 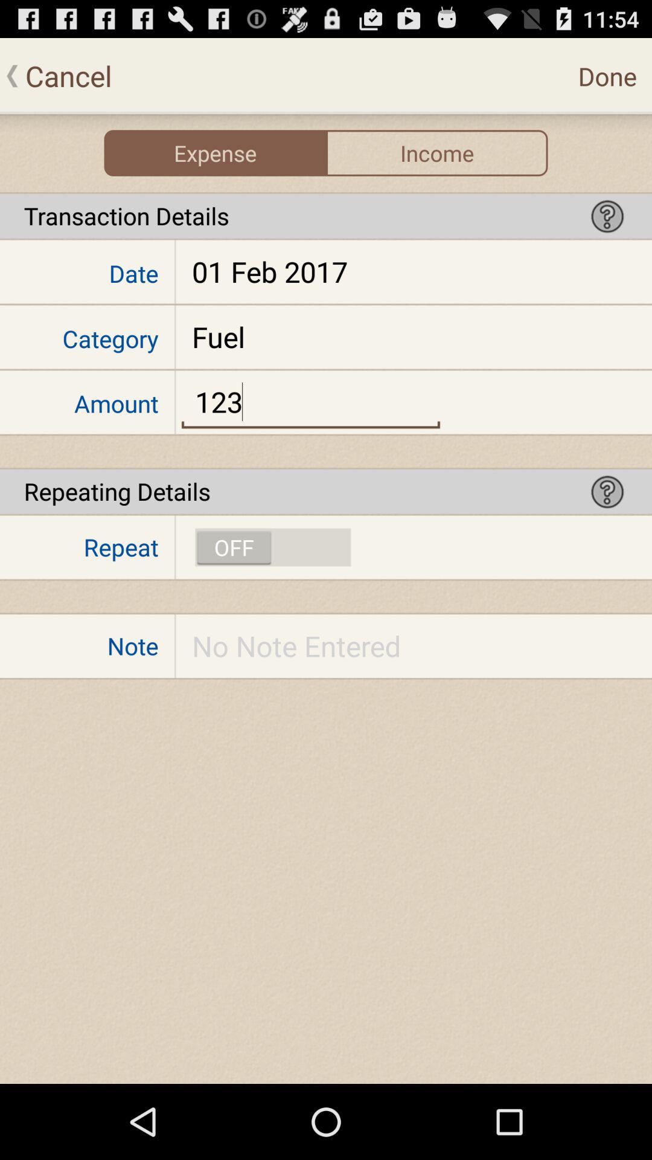 What do you see at coordinates (607, 492) in the screenshot?
I see `help option` at bounding box center [607, 492].